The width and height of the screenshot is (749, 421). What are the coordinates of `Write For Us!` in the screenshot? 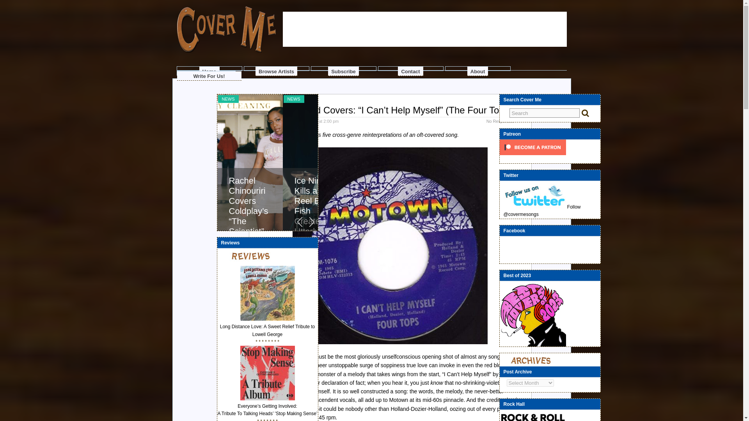 It's located at (209, 76).